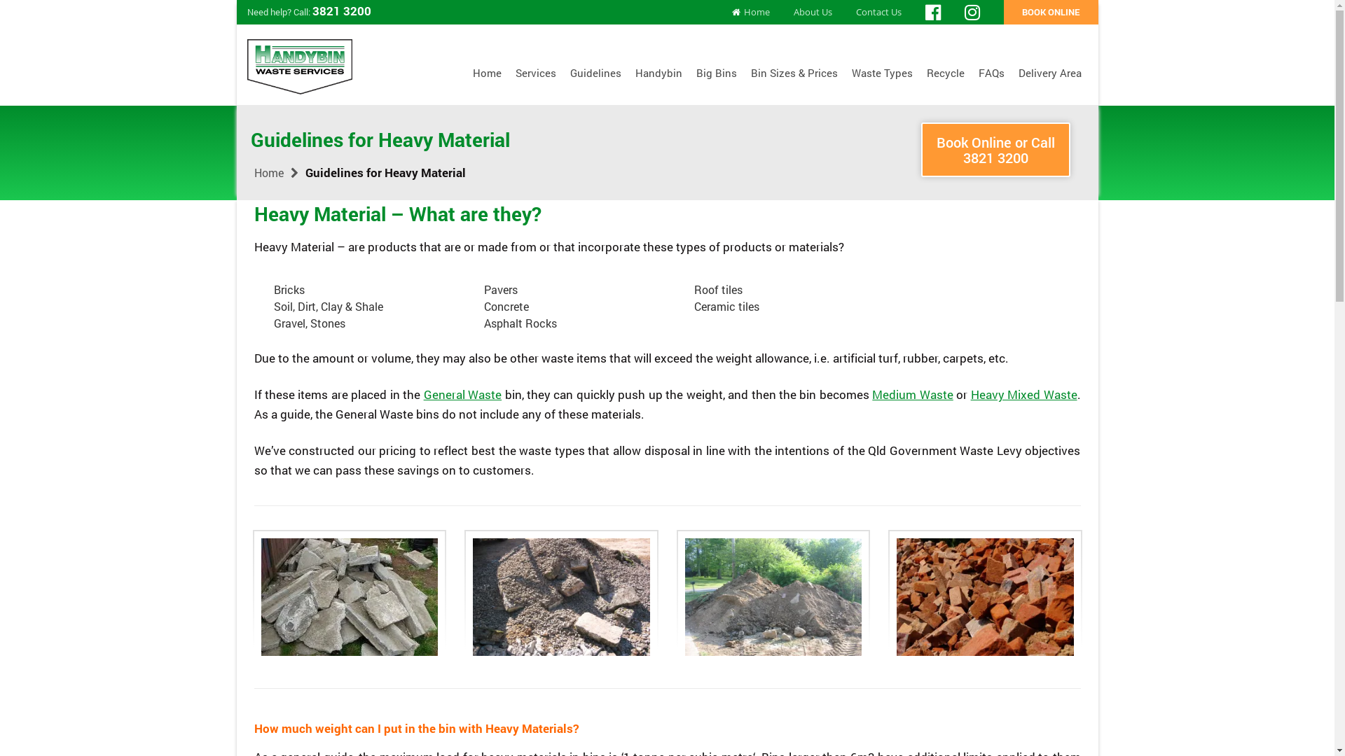 The width and height of the screenshot is (1345, 756). I want to click on Contact Us, so click(890, 13).